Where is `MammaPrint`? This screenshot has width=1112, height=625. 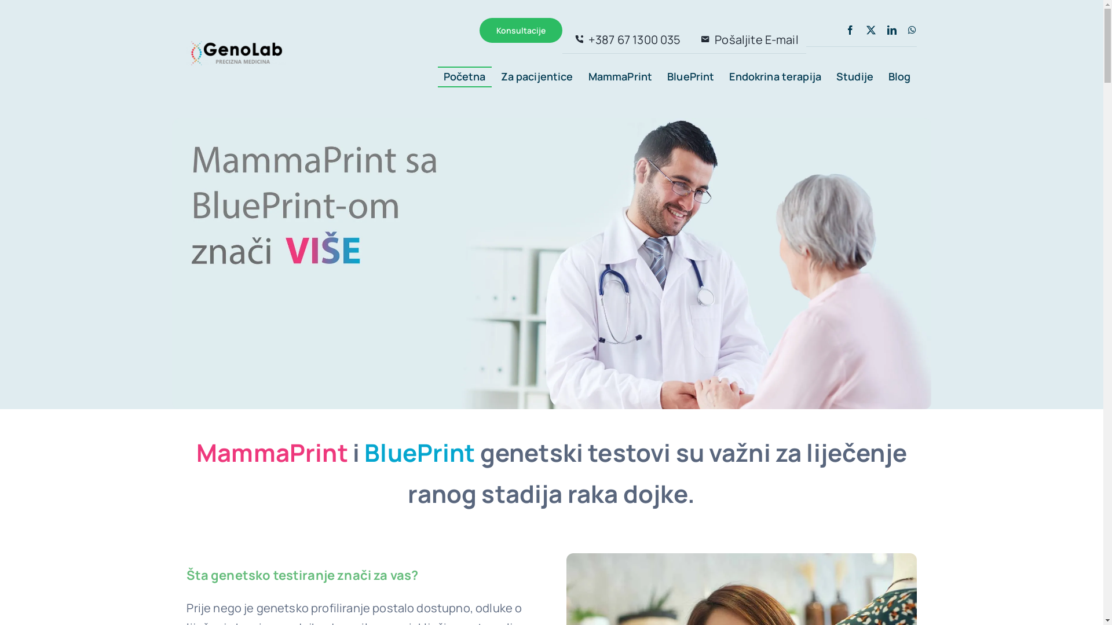
MammaPrint is located at coordinates (620, 78).